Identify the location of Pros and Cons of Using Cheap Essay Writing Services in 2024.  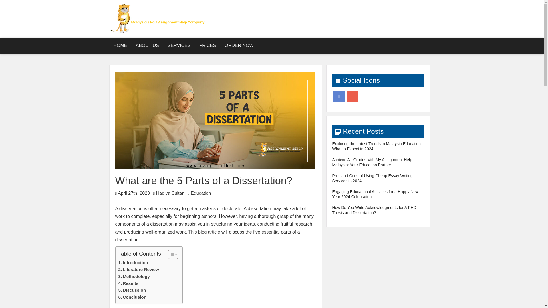
(372, 178).